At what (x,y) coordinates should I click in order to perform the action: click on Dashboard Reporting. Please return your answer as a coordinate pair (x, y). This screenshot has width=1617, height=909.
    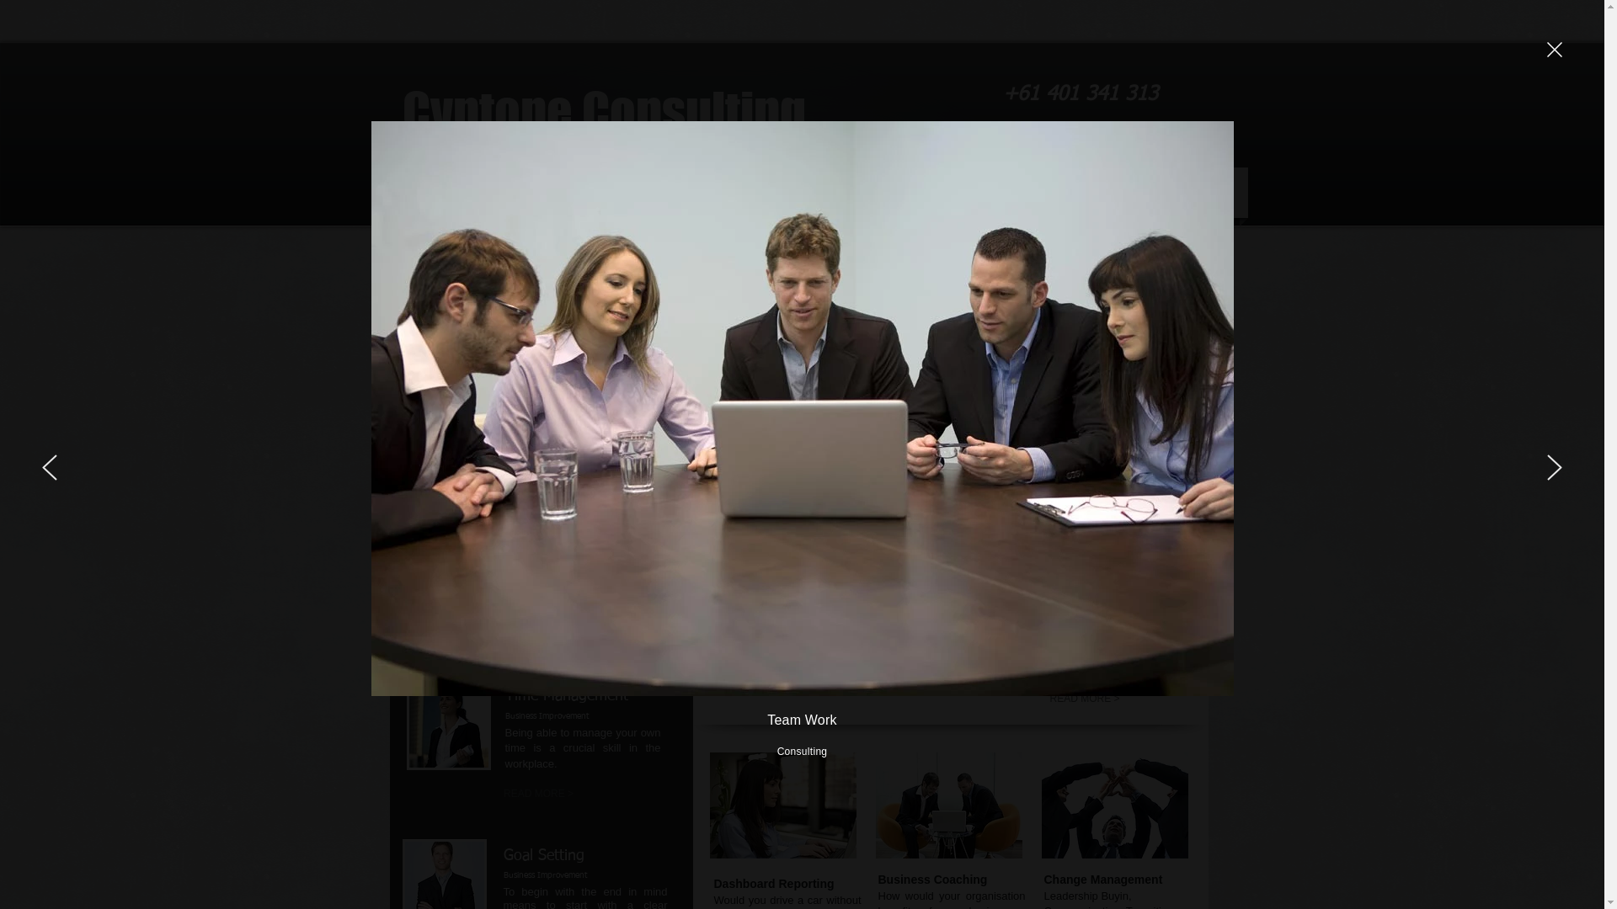
    Looking at the image, I should click on (783, 805).